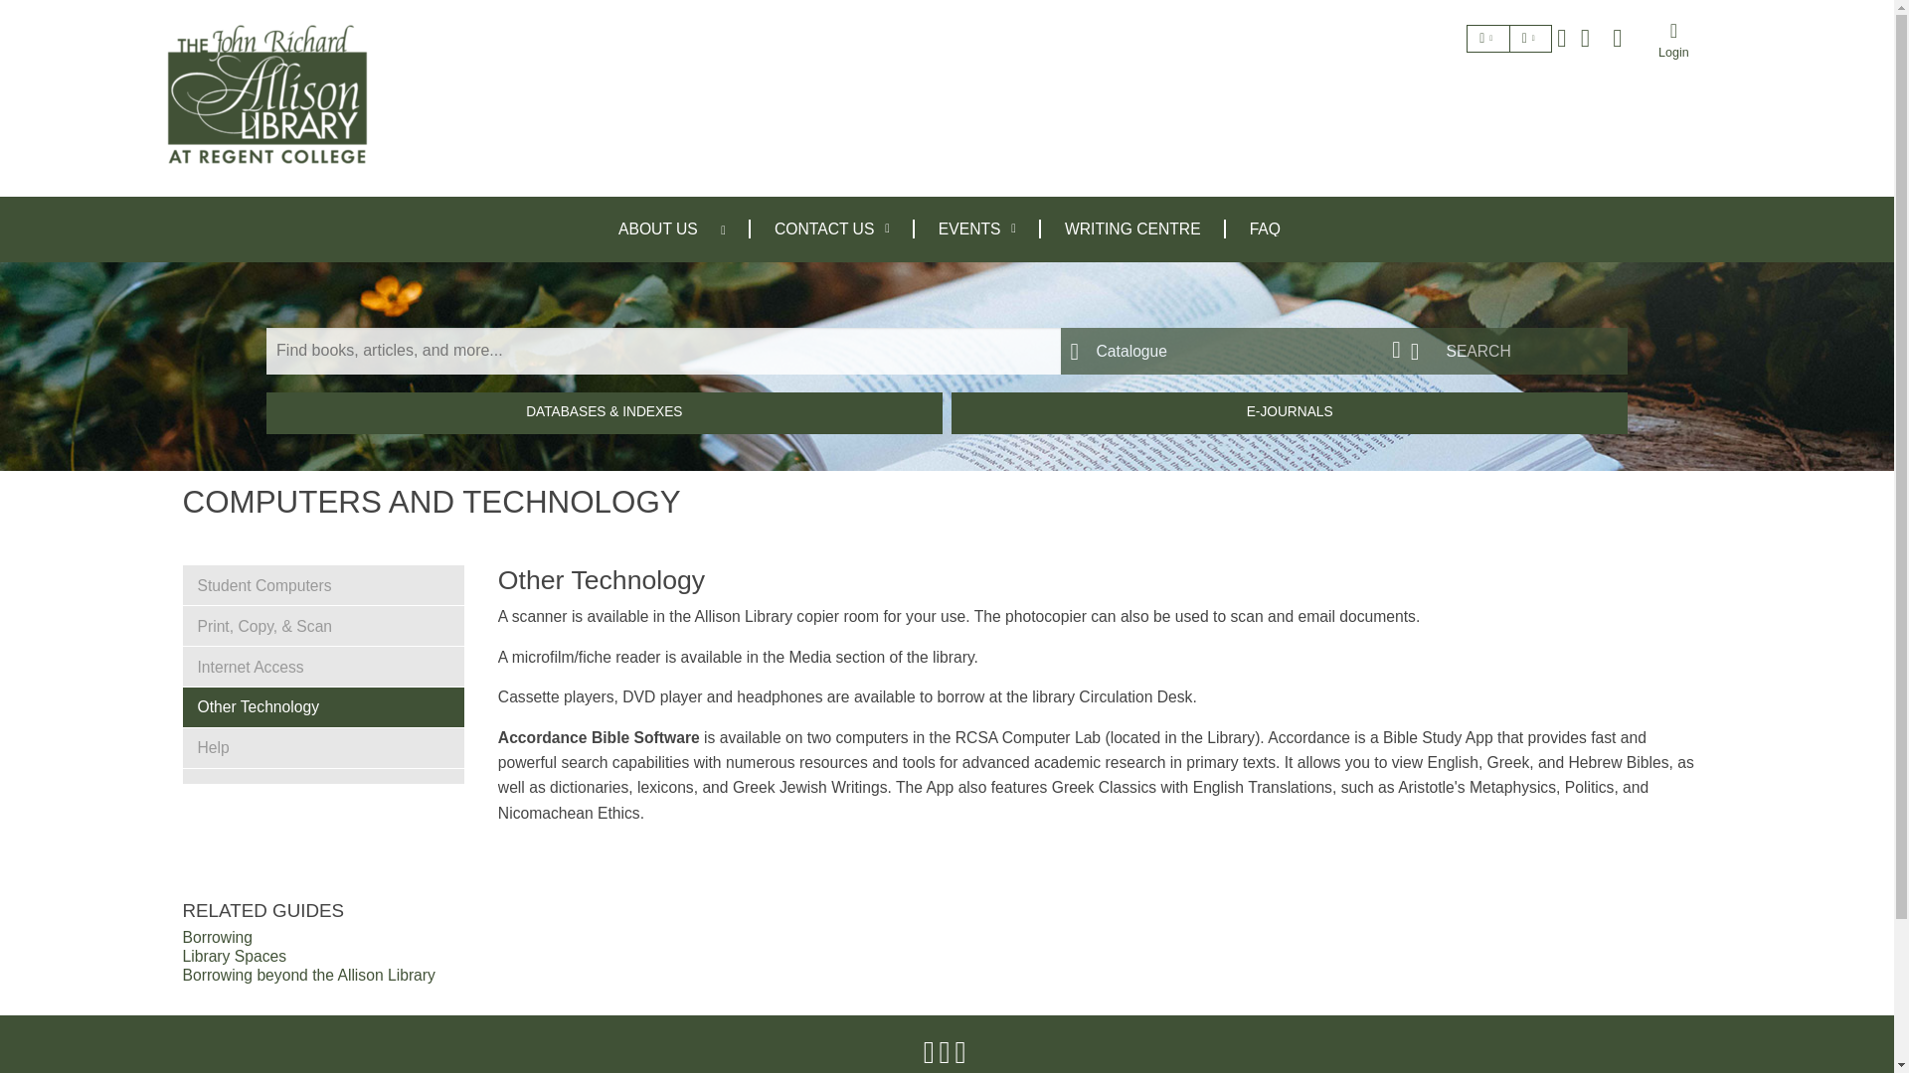 The height and width of the screenshot is (1073, 1909). What do you see at coordinates (1487, 38) in the screenshot?
I see `increase font size` at bounding box center [1487, 38].